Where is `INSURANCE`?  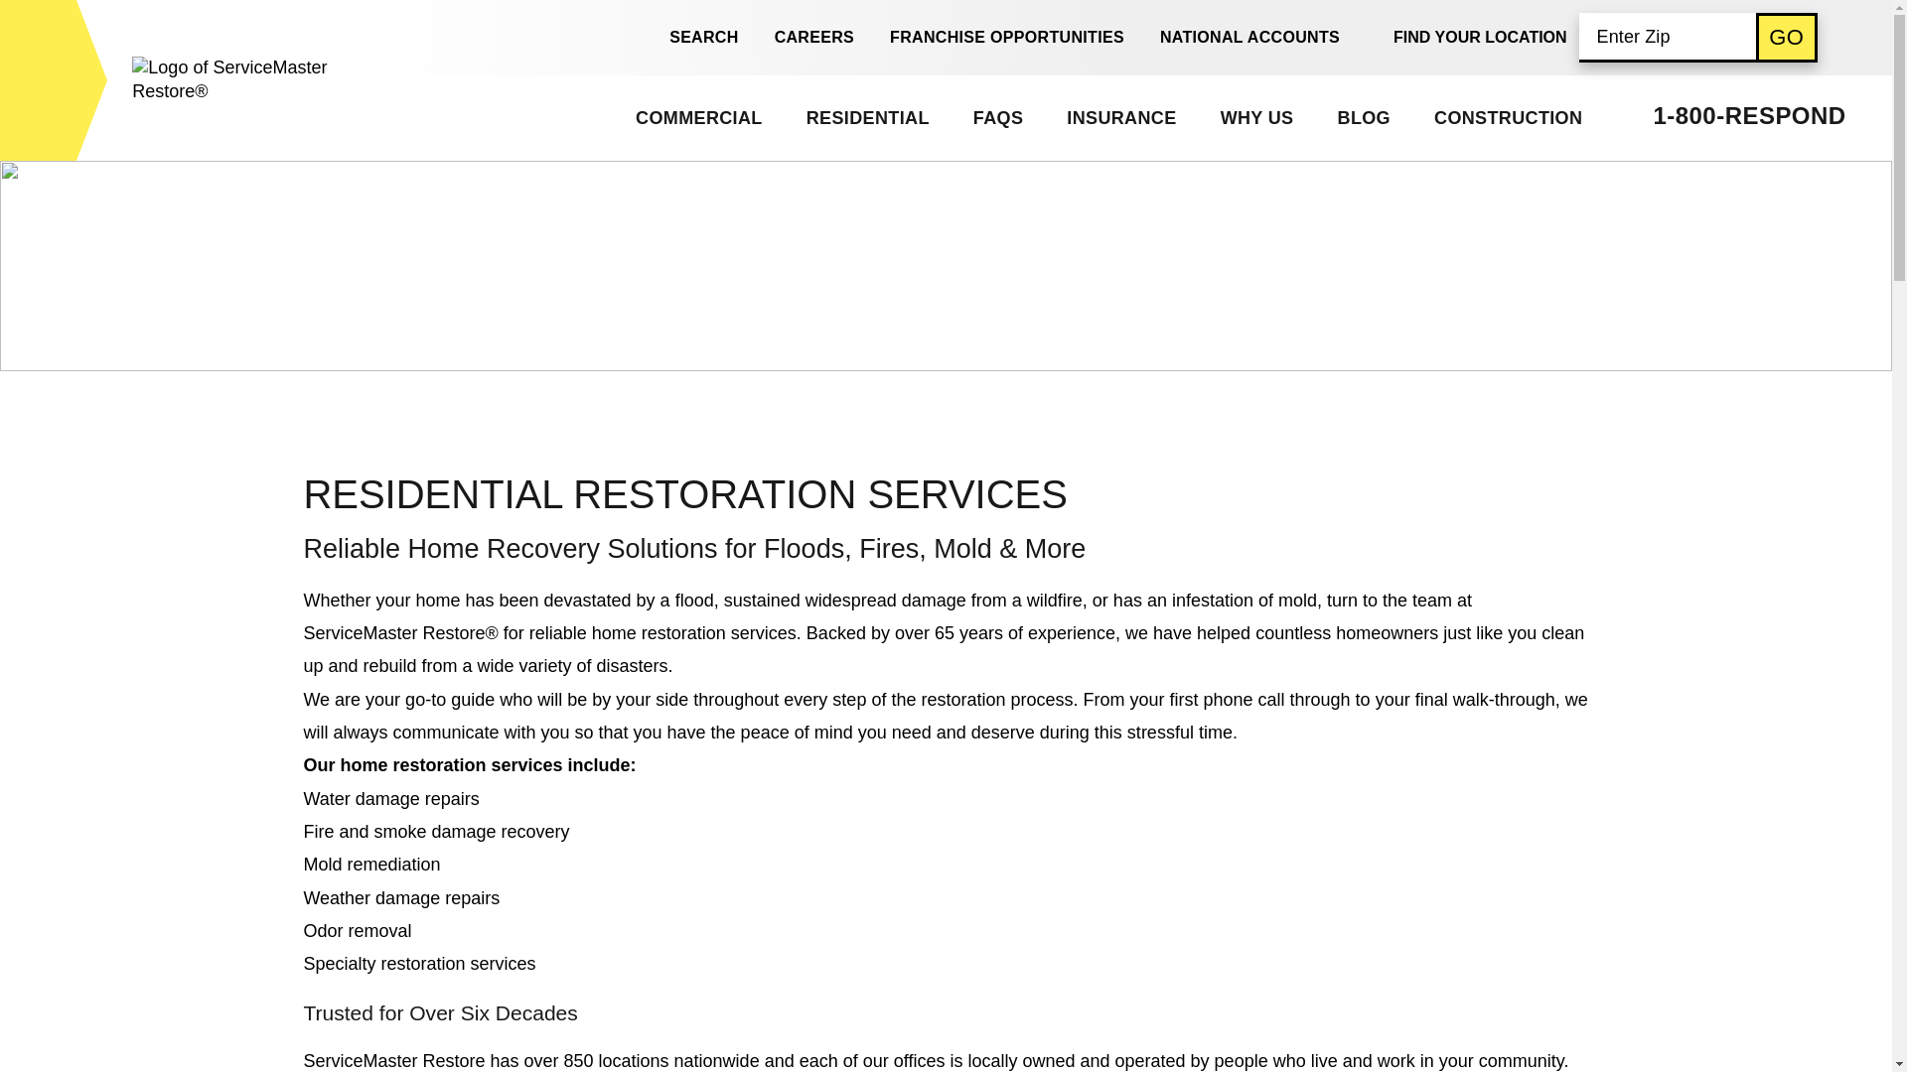 INSURANCE is located at coordinates (1120, 117).